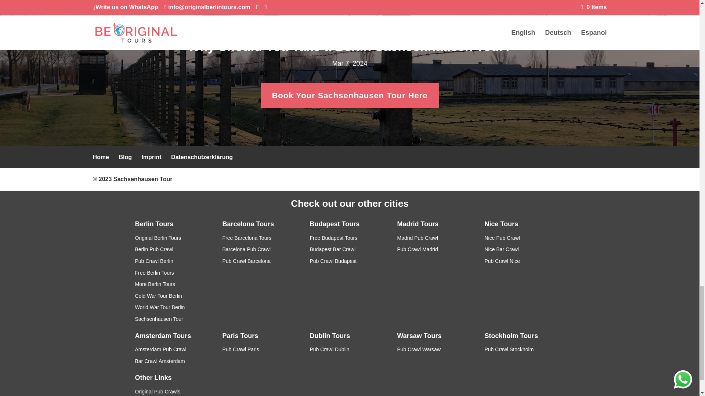 This screenshot has width=705, height=396. Describe the element at coordinates (350, 95) in the screenshot. I see `Book Your Sachsenhausen Tour Here` at that location.